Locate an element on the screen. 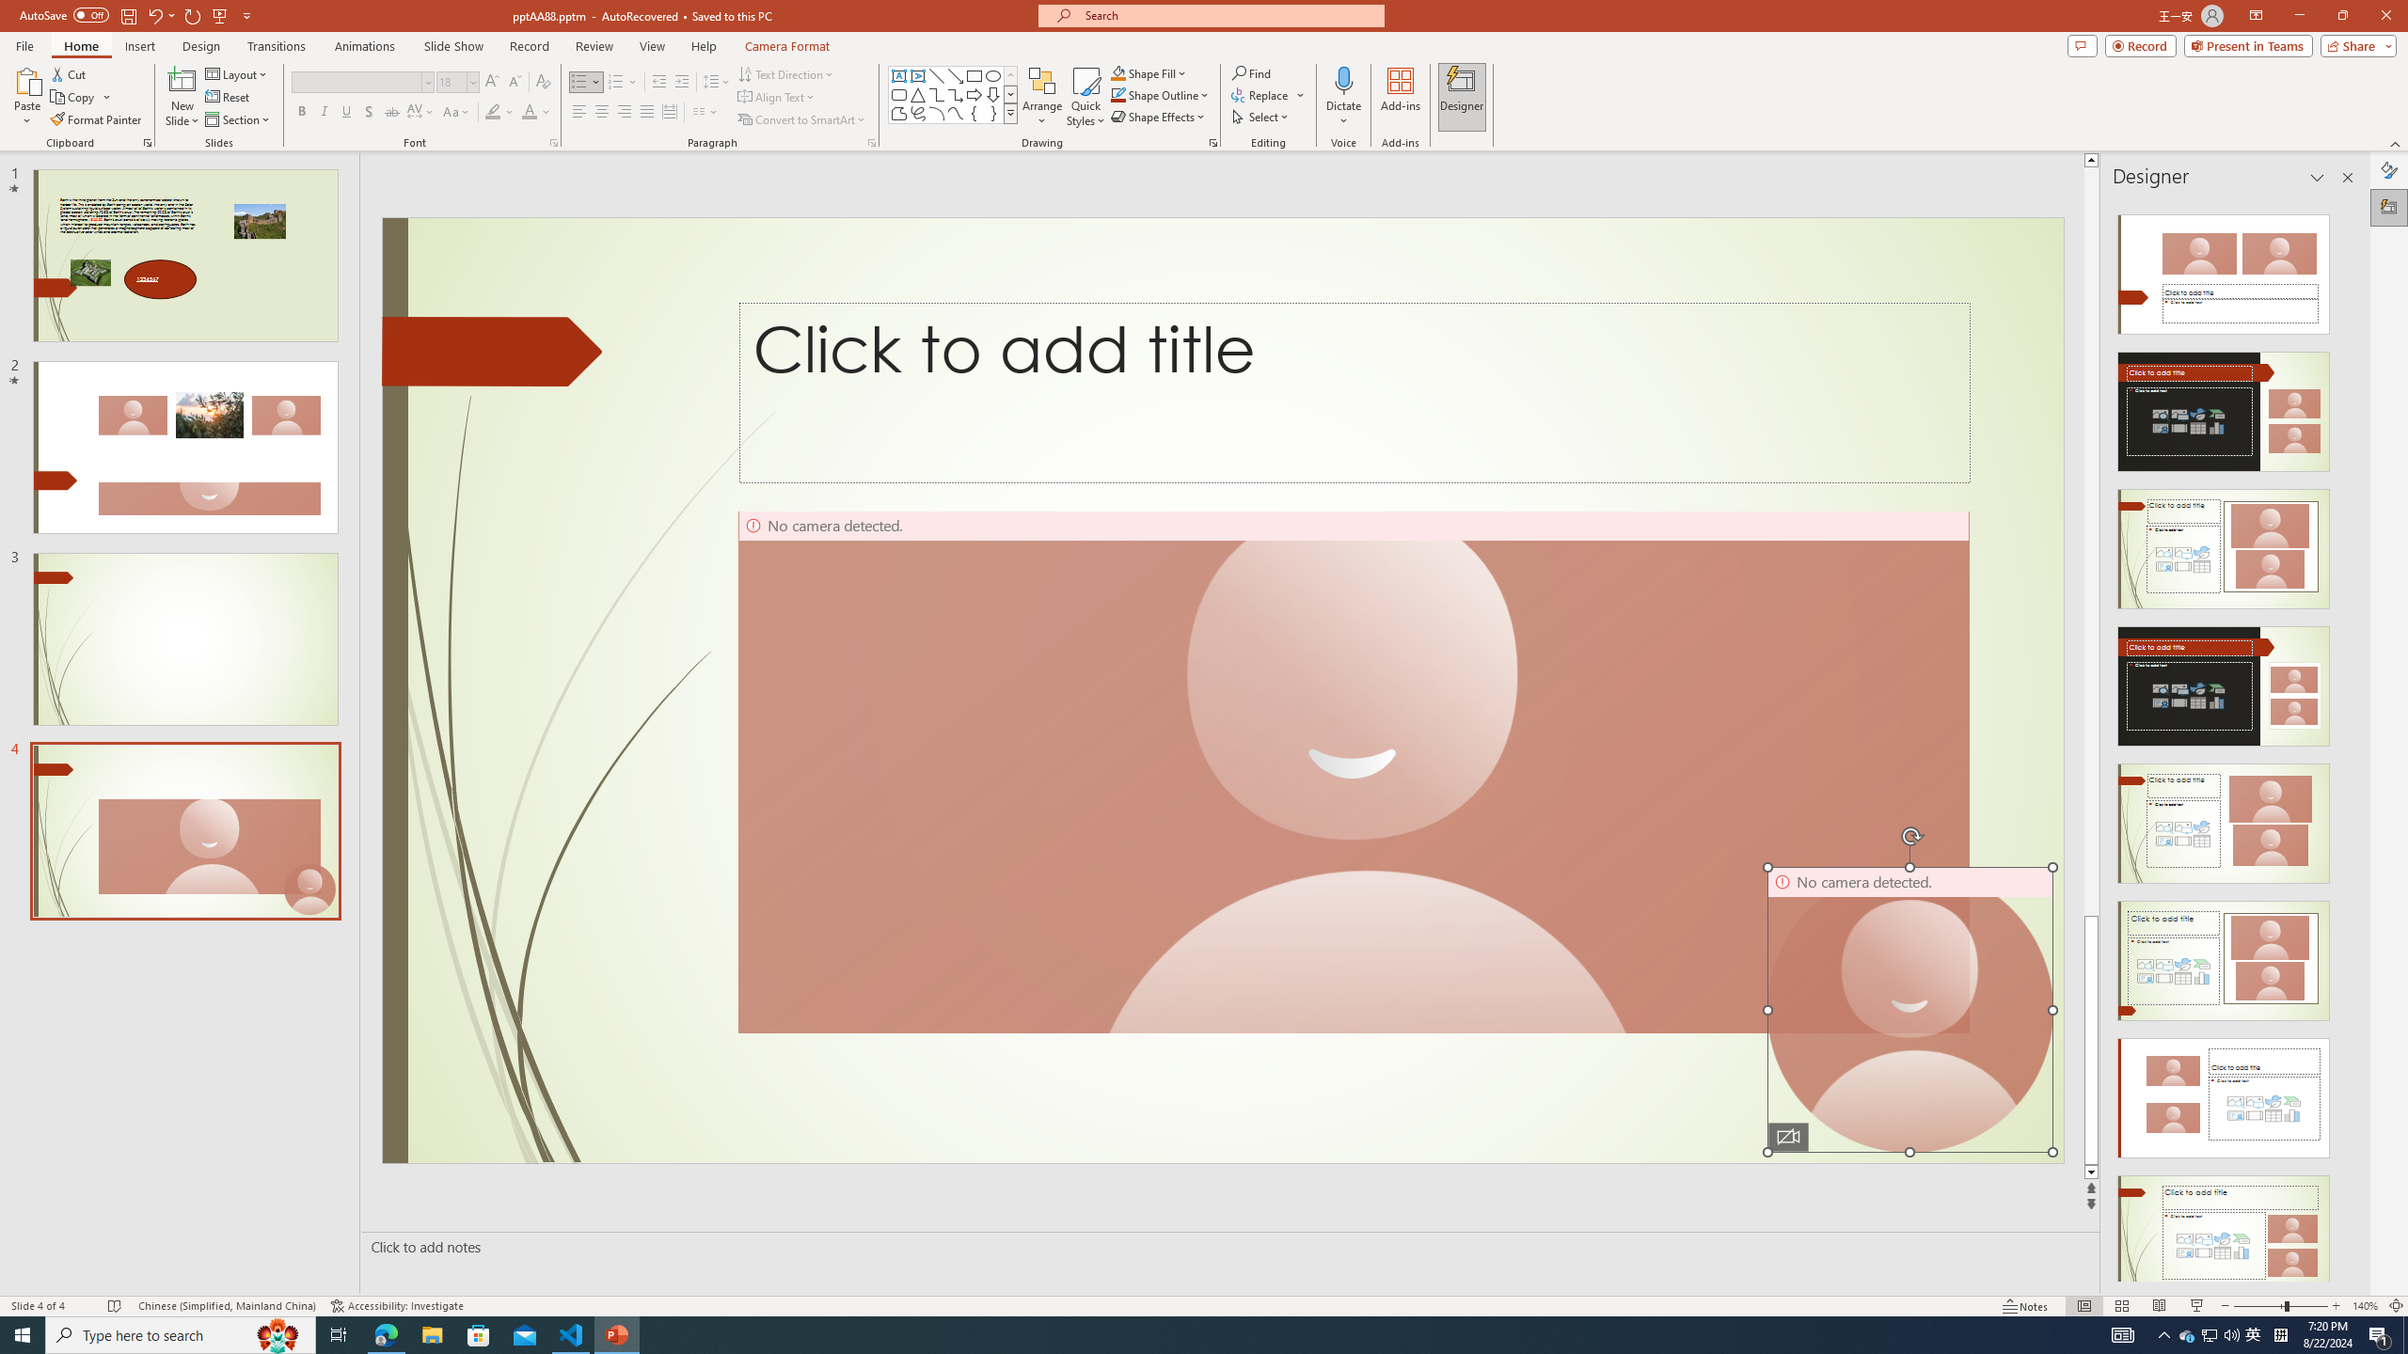 The width and height of the screenshot is (2408, 1354). Connector: Elbow is located at coordinates (937, 94).